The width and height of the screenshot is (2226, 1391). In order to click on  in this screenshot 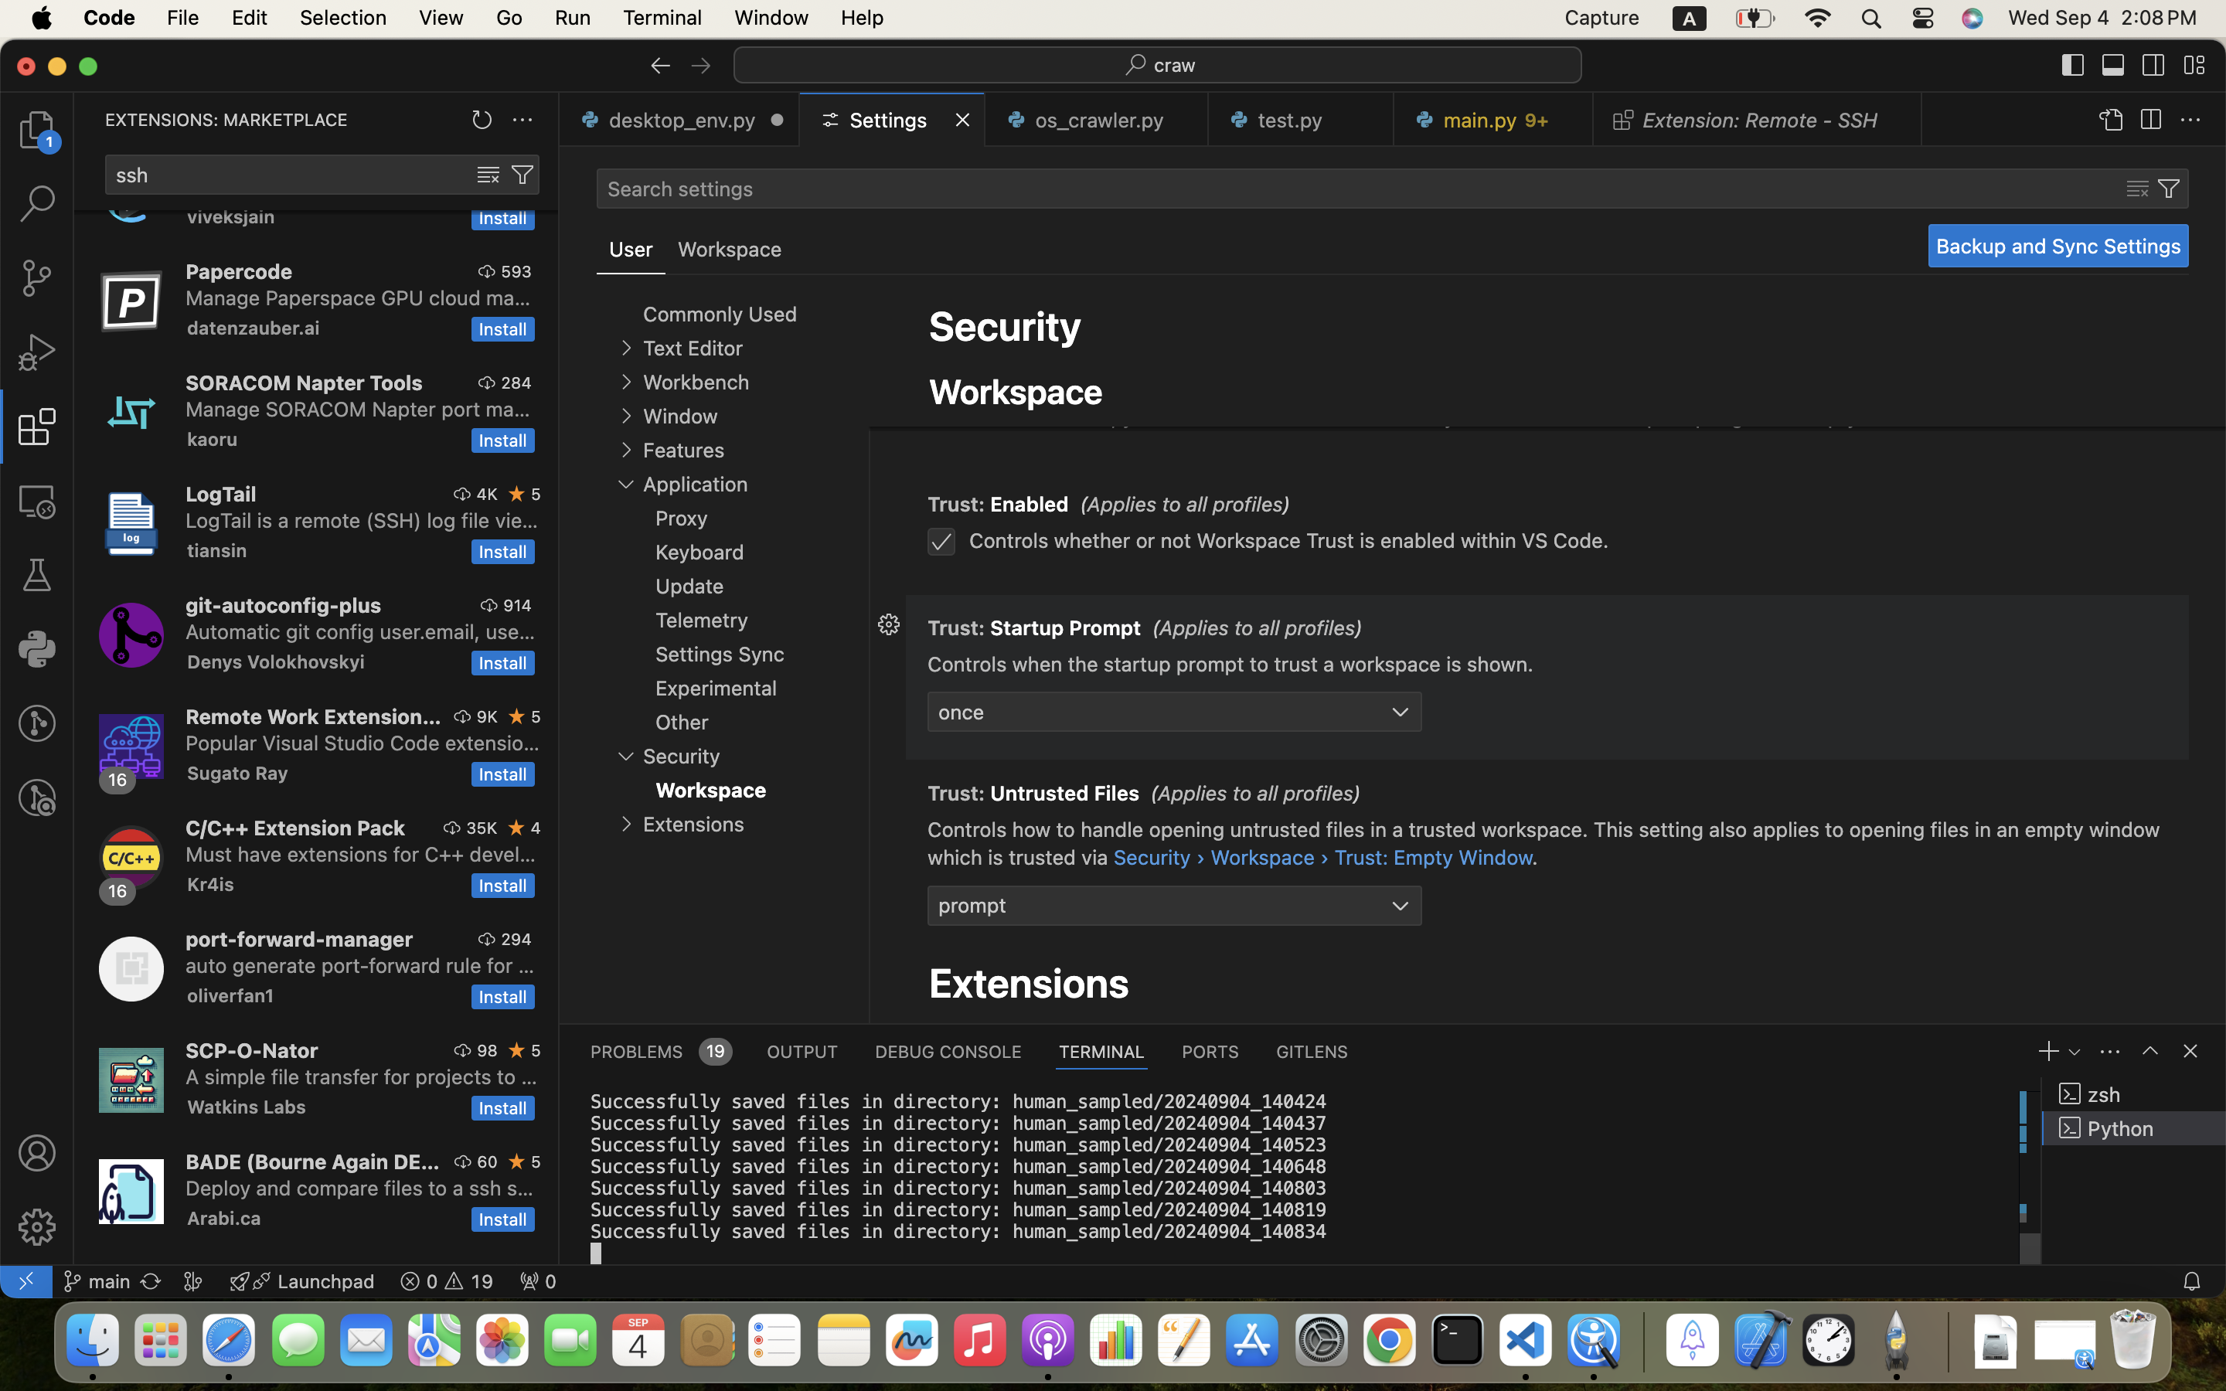, I will do `click(660, 65)`.